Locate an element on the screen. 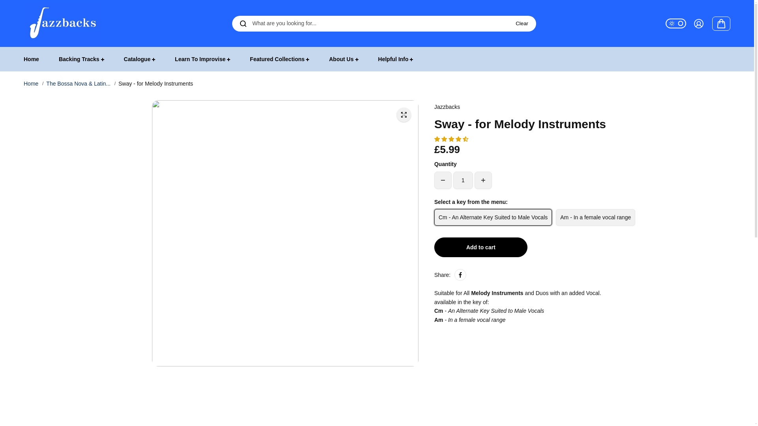 The image size is (758, 426). Cm - An Alternate Key Suited to Male Vocals is located at coordinates (493, 217).